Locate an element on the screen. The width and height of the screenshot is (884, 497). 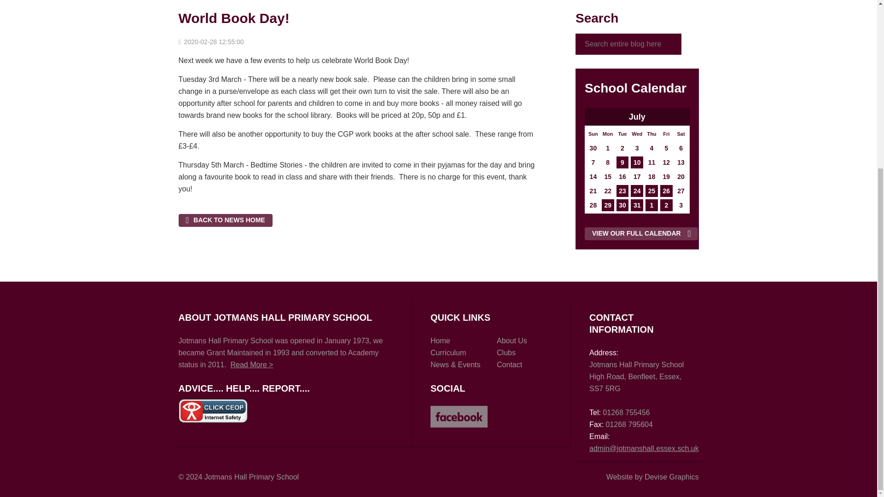
VIEW OUR FULL CALENDAR is located at coordinates (641, 233).